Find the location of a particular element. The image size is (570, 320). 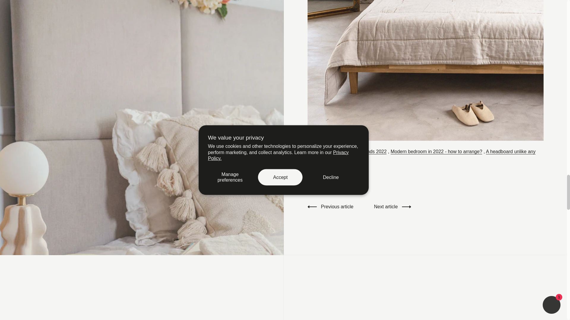

Share on X is located at coordinates (331, 183).